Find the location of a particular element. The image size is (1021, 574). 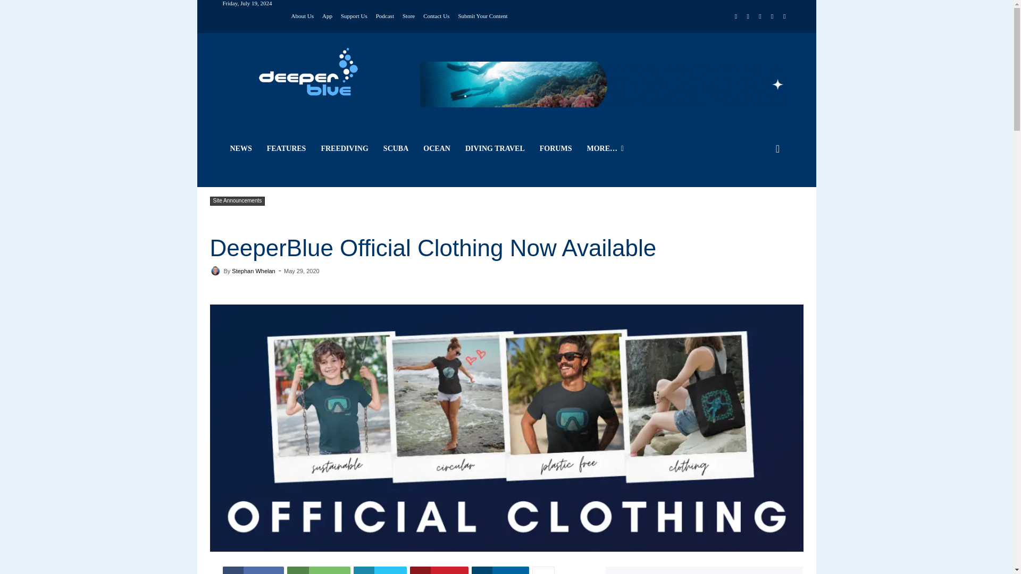

RSS is located at coordinates (760, 17).